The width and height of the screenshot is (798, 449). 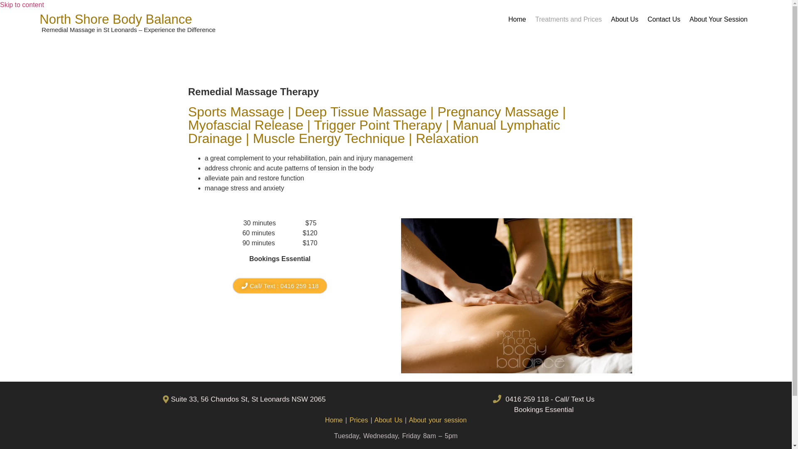 What do you see at coordinates (664, 20) in the screenshot?
I see `Contact Us` at bounding box center [664, 20].